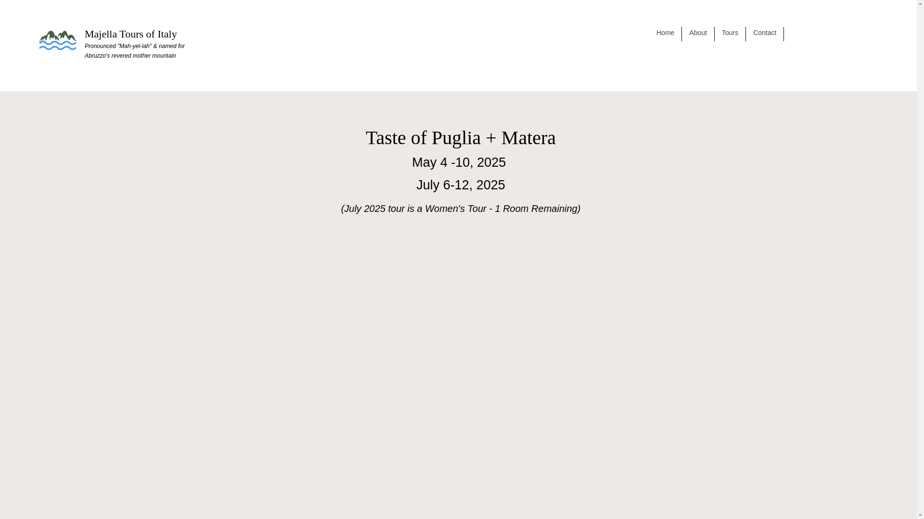  I want to click on Majella Tours of Italy, so click(131, 34).